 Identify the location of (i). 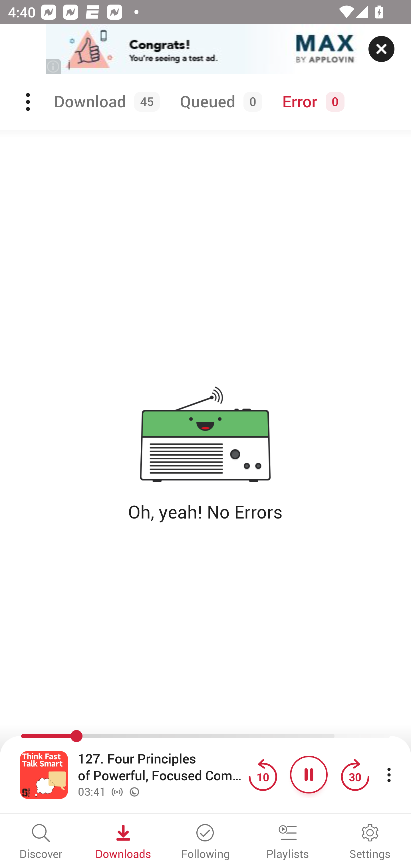
(54, 66).